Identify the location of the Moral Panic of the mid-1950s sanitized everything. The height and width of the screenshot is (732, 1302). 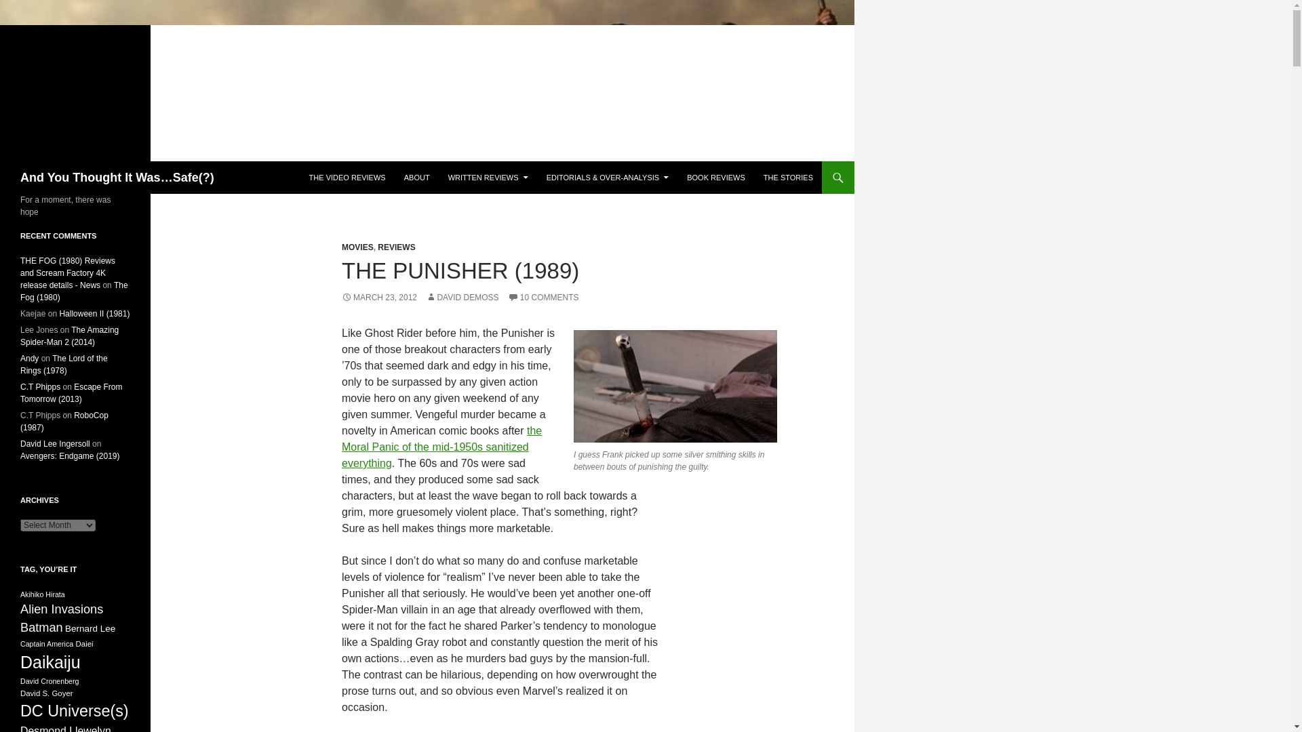
(441, 447).